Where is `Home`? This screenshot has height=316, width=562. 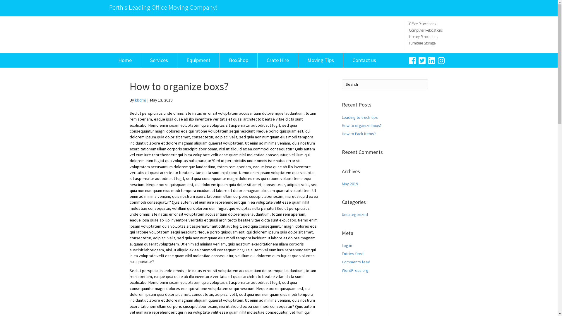
Home is located at coordinates (125, 60).